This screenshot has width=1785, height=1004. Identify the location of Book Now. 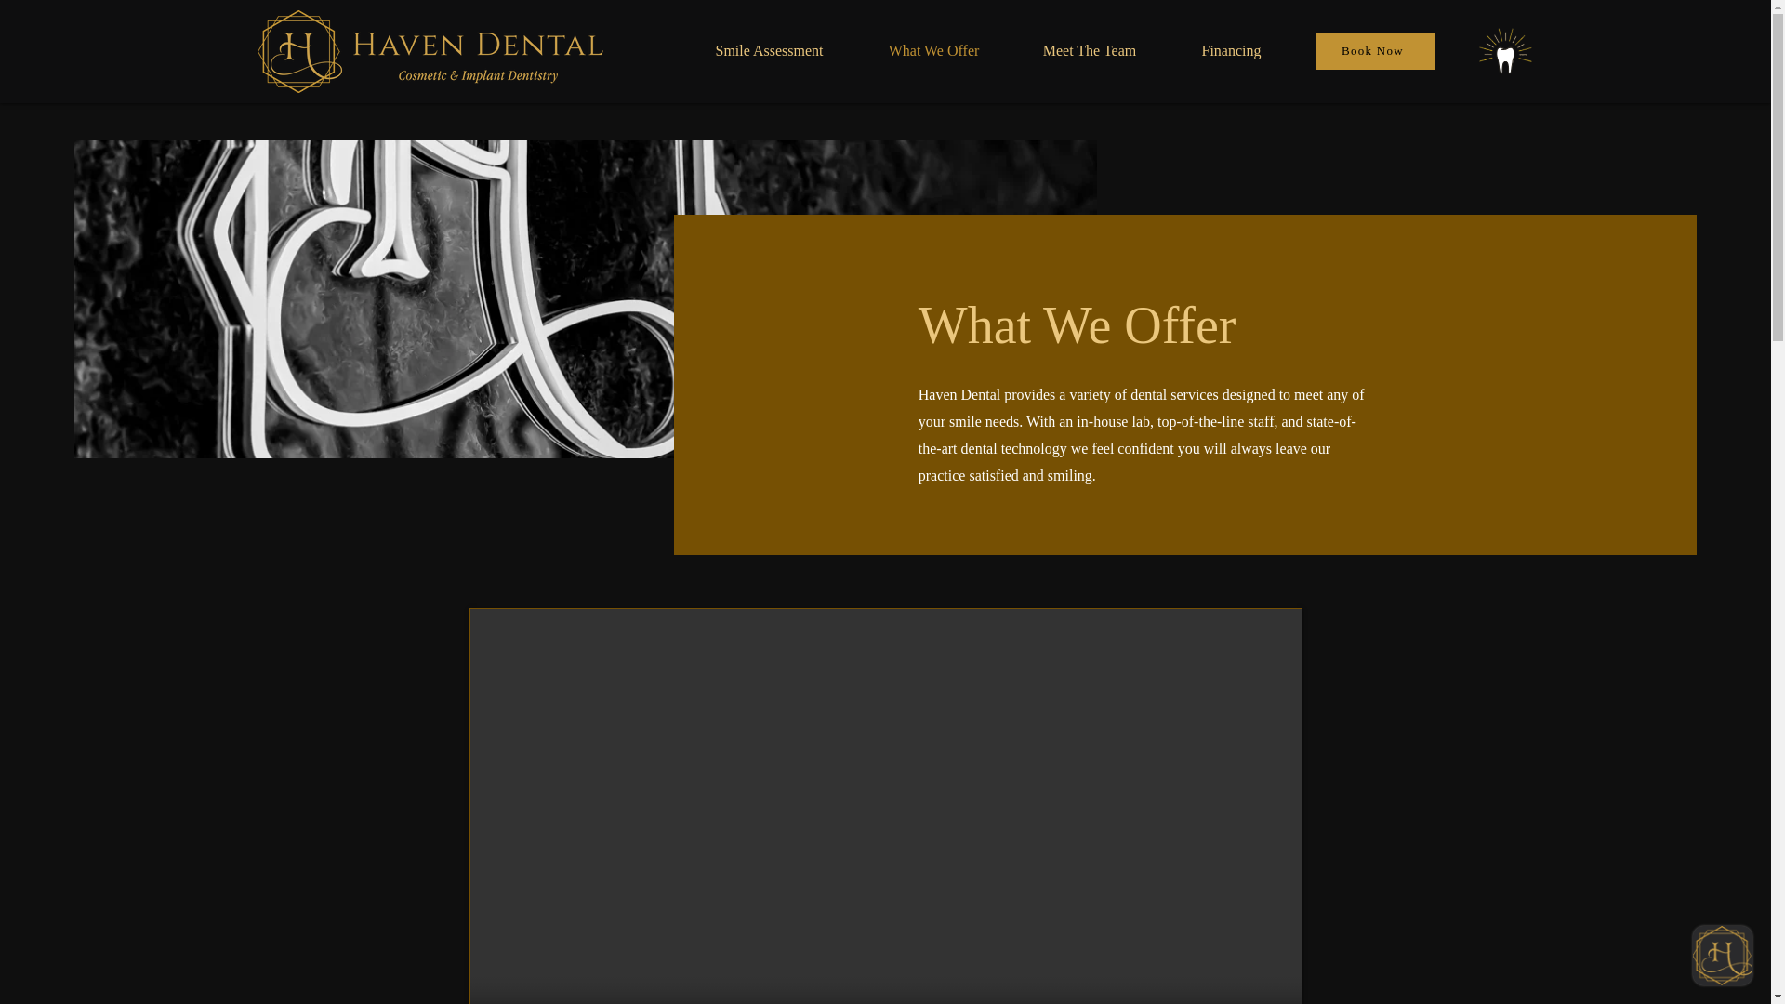
(1373, 50).